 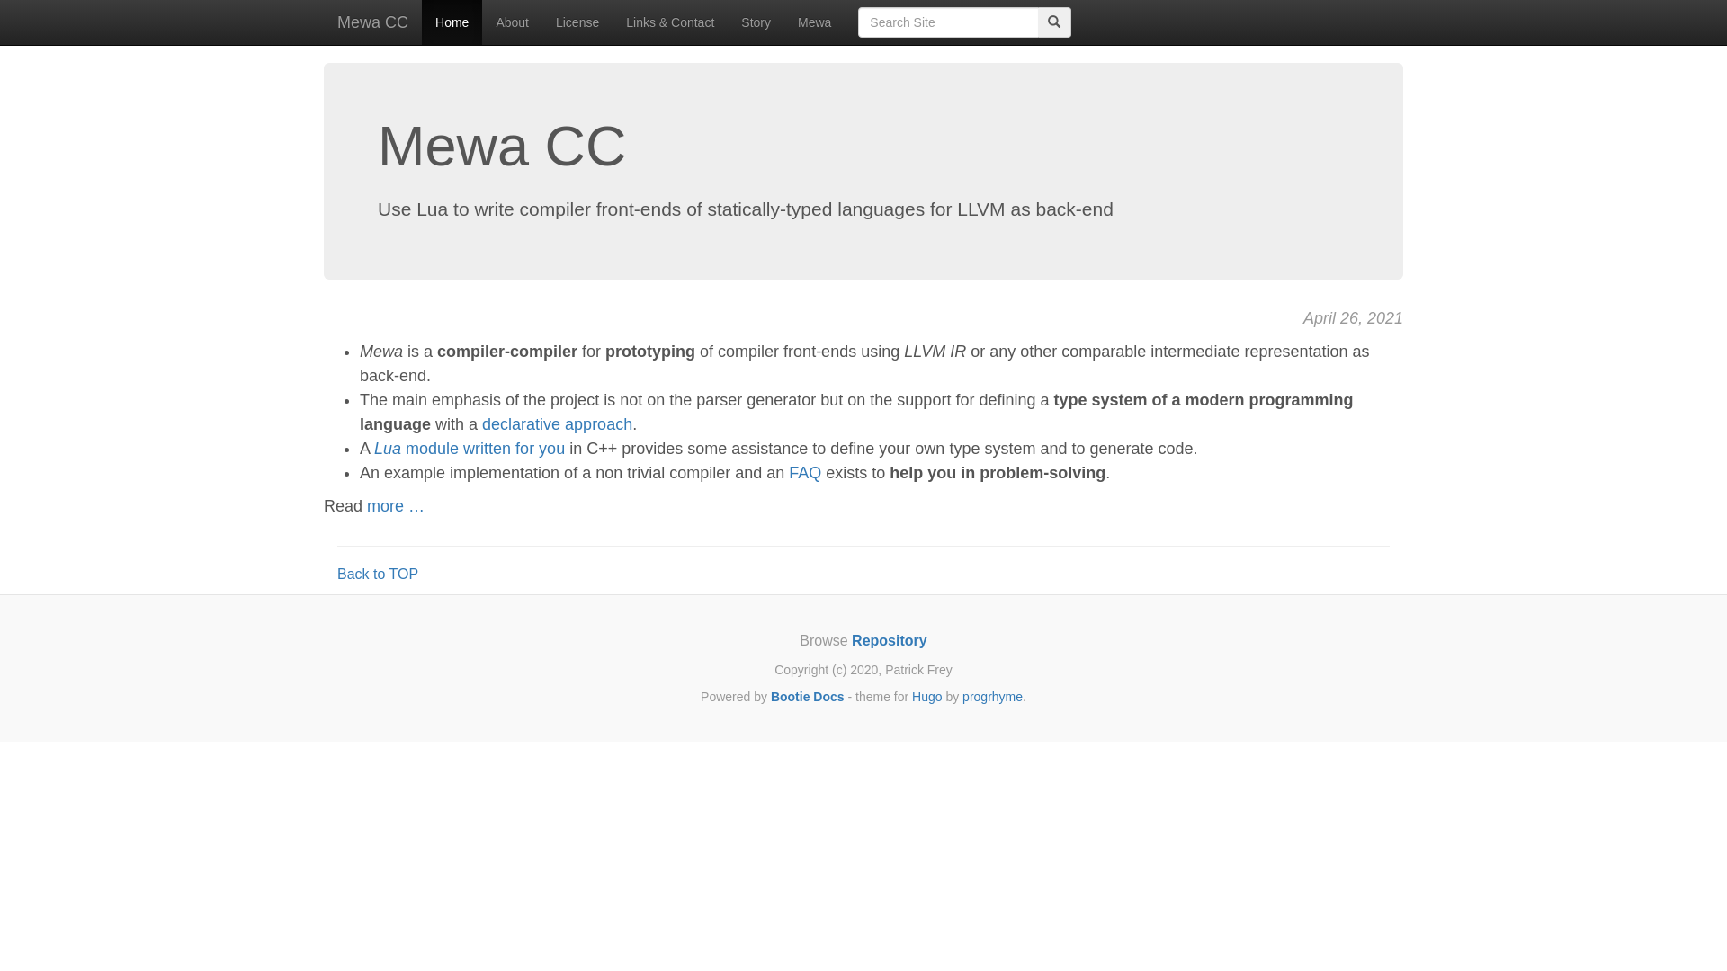 I want to click on FAQ, so click(x=805, y=473).